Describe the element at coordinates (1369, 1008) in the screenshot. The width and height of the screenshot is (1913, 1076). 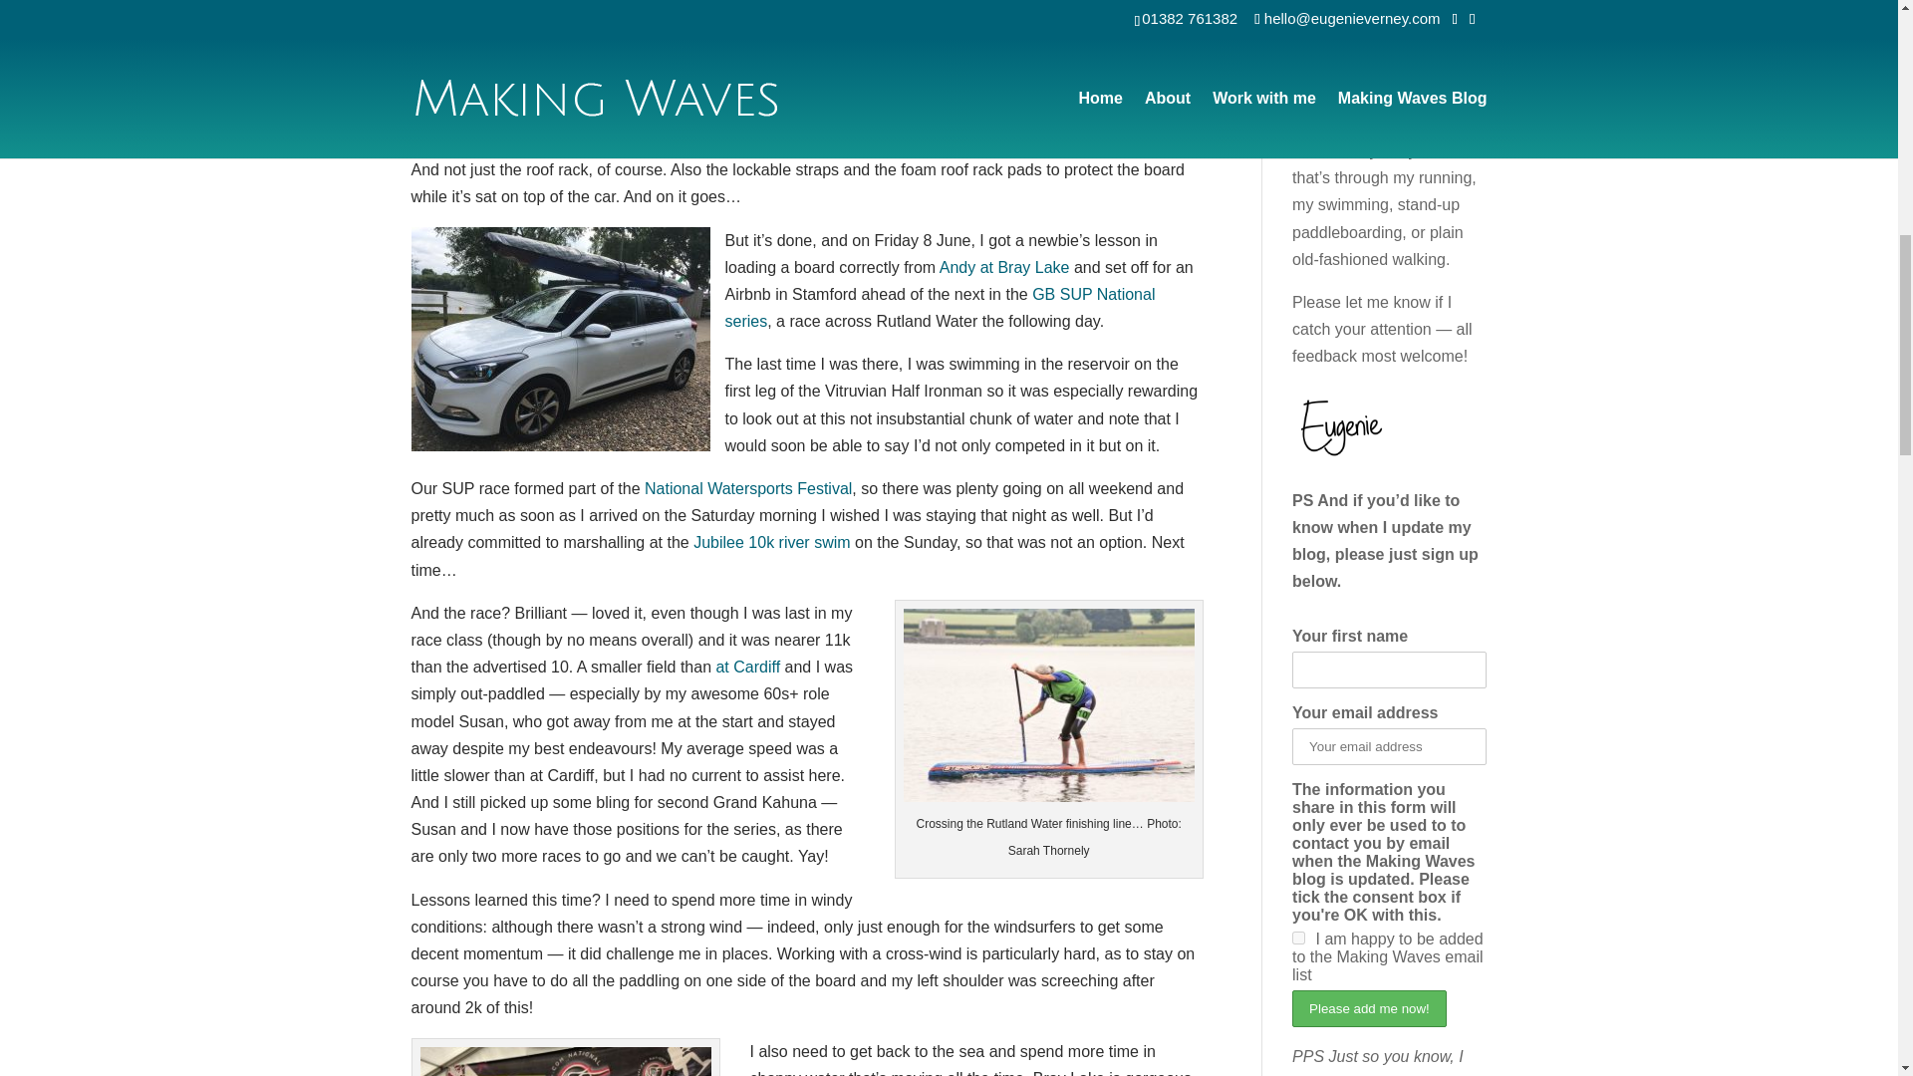
I see `Please add me now!` at that location.